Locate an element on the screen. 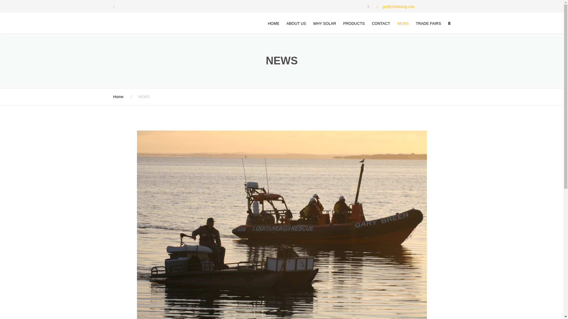  WHY SOLAR is located at coordinates (325, 24).